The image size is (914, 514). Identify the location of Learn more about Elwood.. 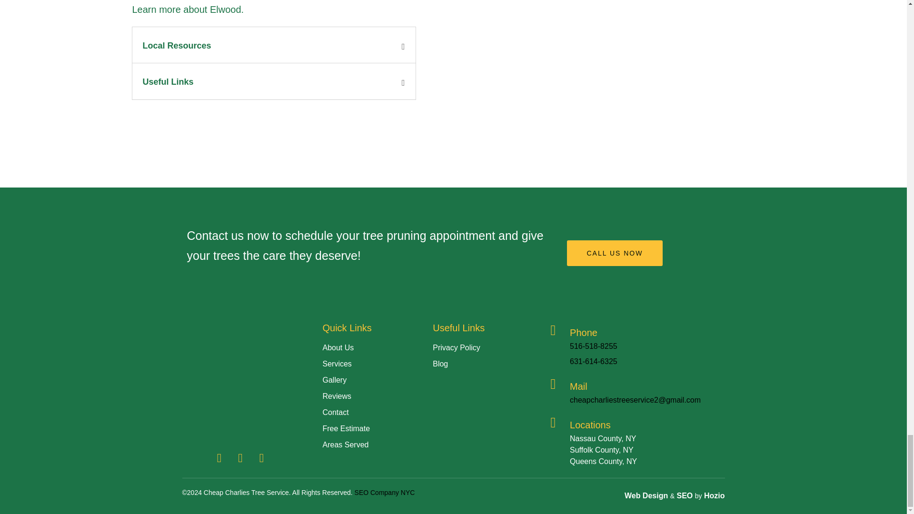
(188, 10).